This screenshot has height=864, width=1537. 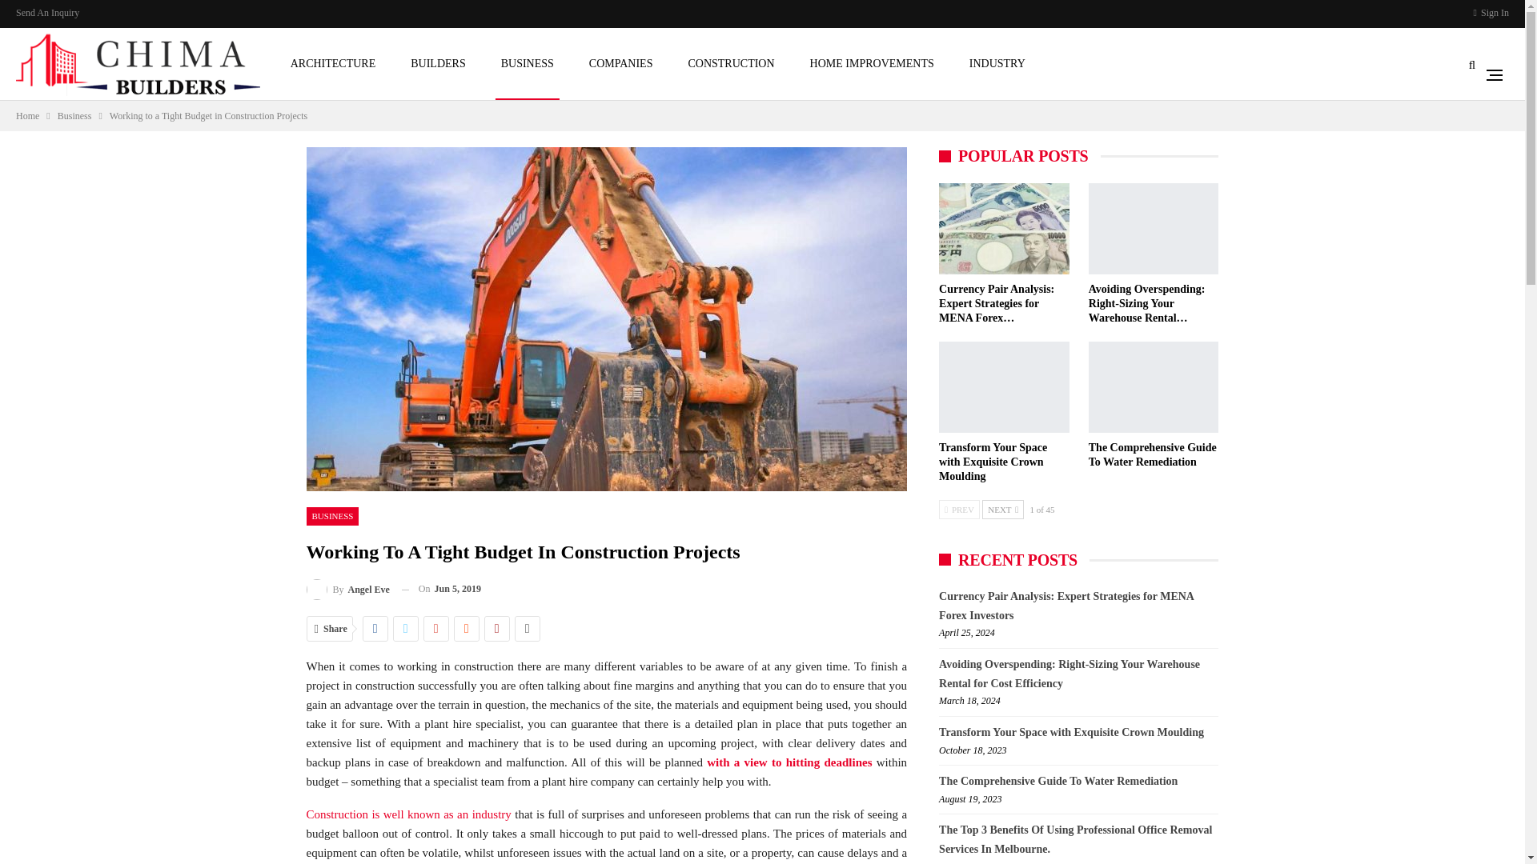 What do you see at coordinates (789, 762) in the screenshot?
I see `with a view to hitting deadlines` at bounding box center [789, 762].